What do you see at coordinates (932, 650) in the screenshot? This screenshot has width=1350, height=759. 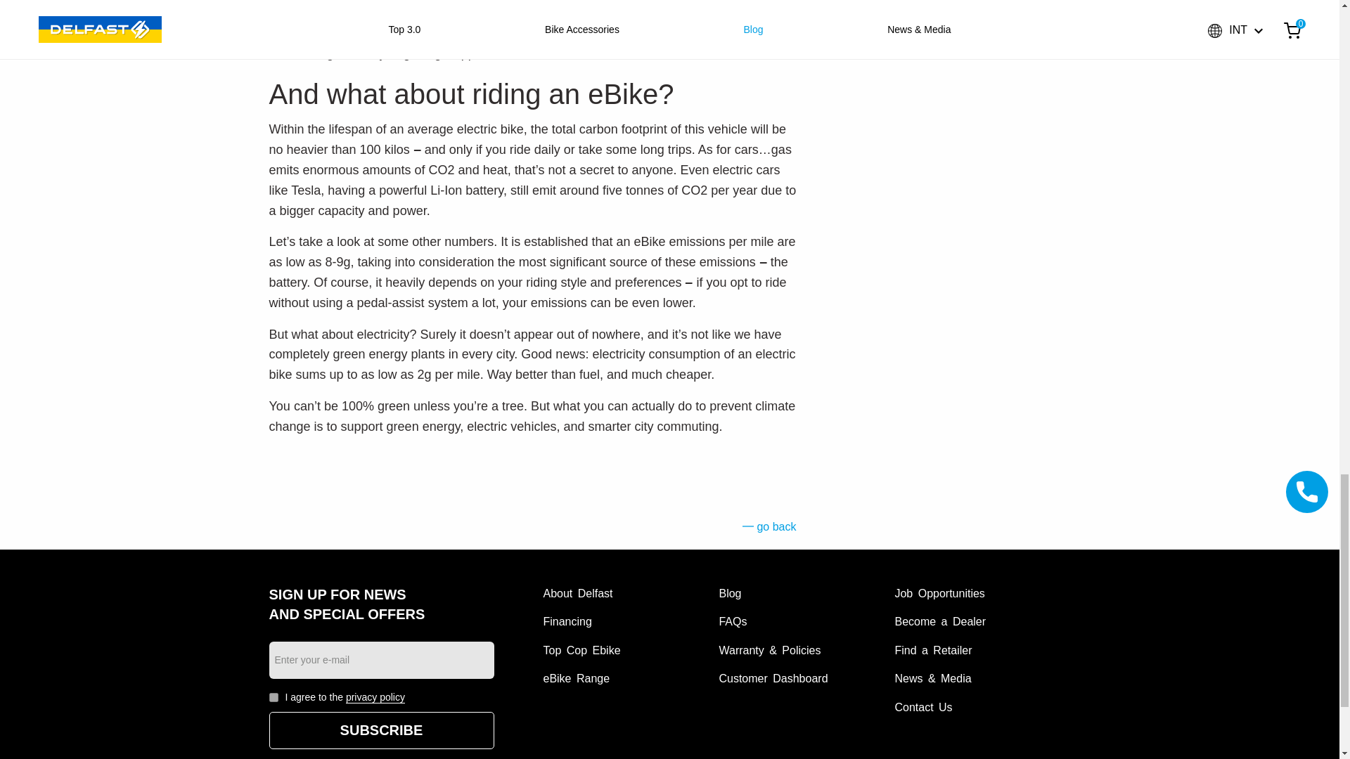 I see `Find a Retailer` at bounding box center [932, 650].